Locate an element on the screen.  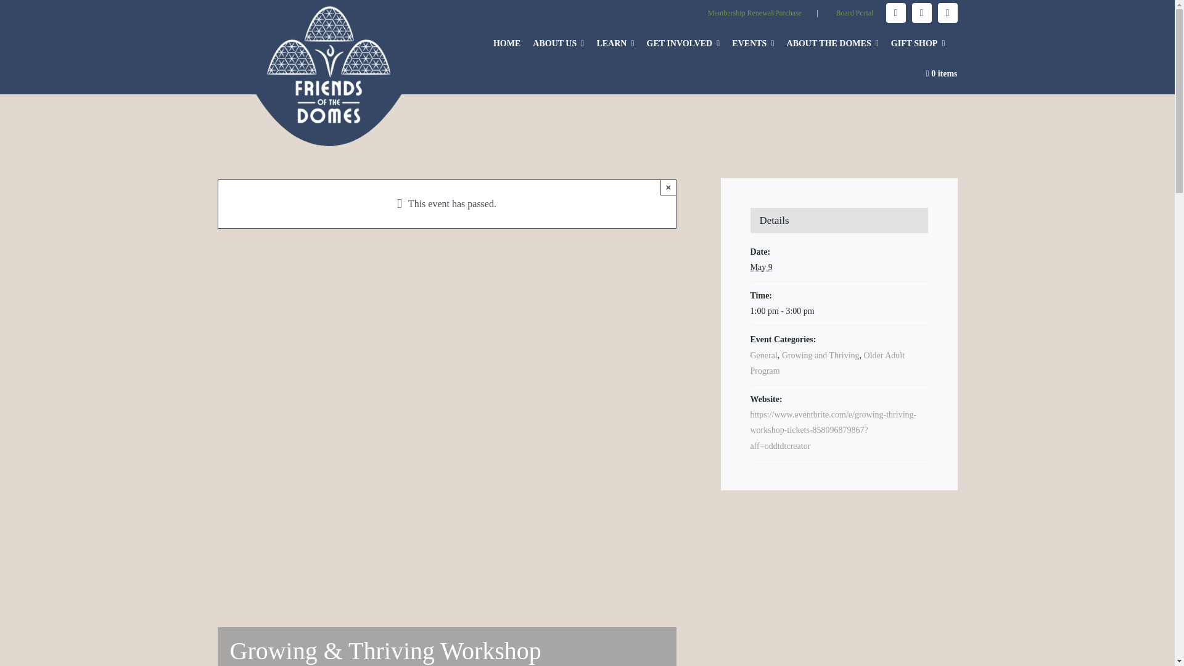
Board Portal is located at coordinates (855, 13).